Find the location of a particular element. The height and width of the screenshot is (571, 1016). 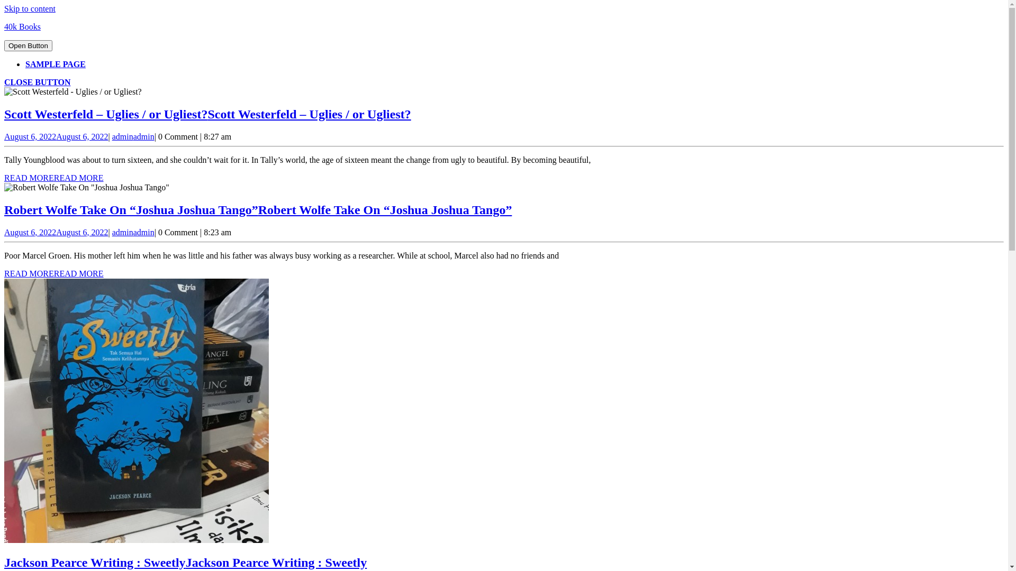

August 6, 2022August 6, 2022 is located at coordinates (56, 136).